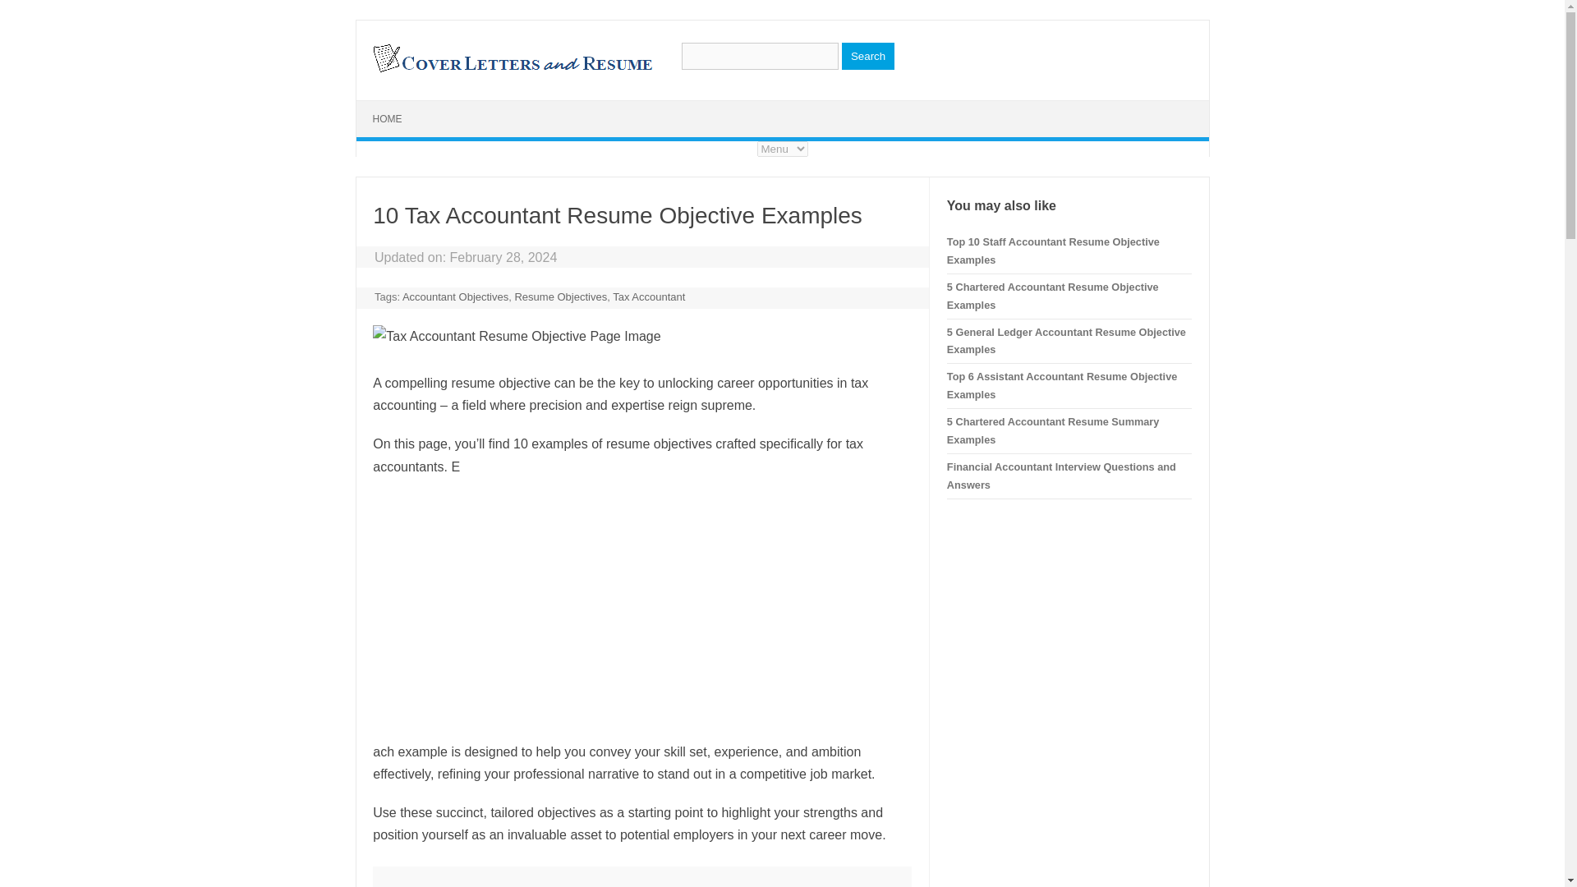 The width and height of the screenshot is (1577, 887). I want to click on 5 Chartered Accountant Resume Objective Examples, so click(1053, 296).